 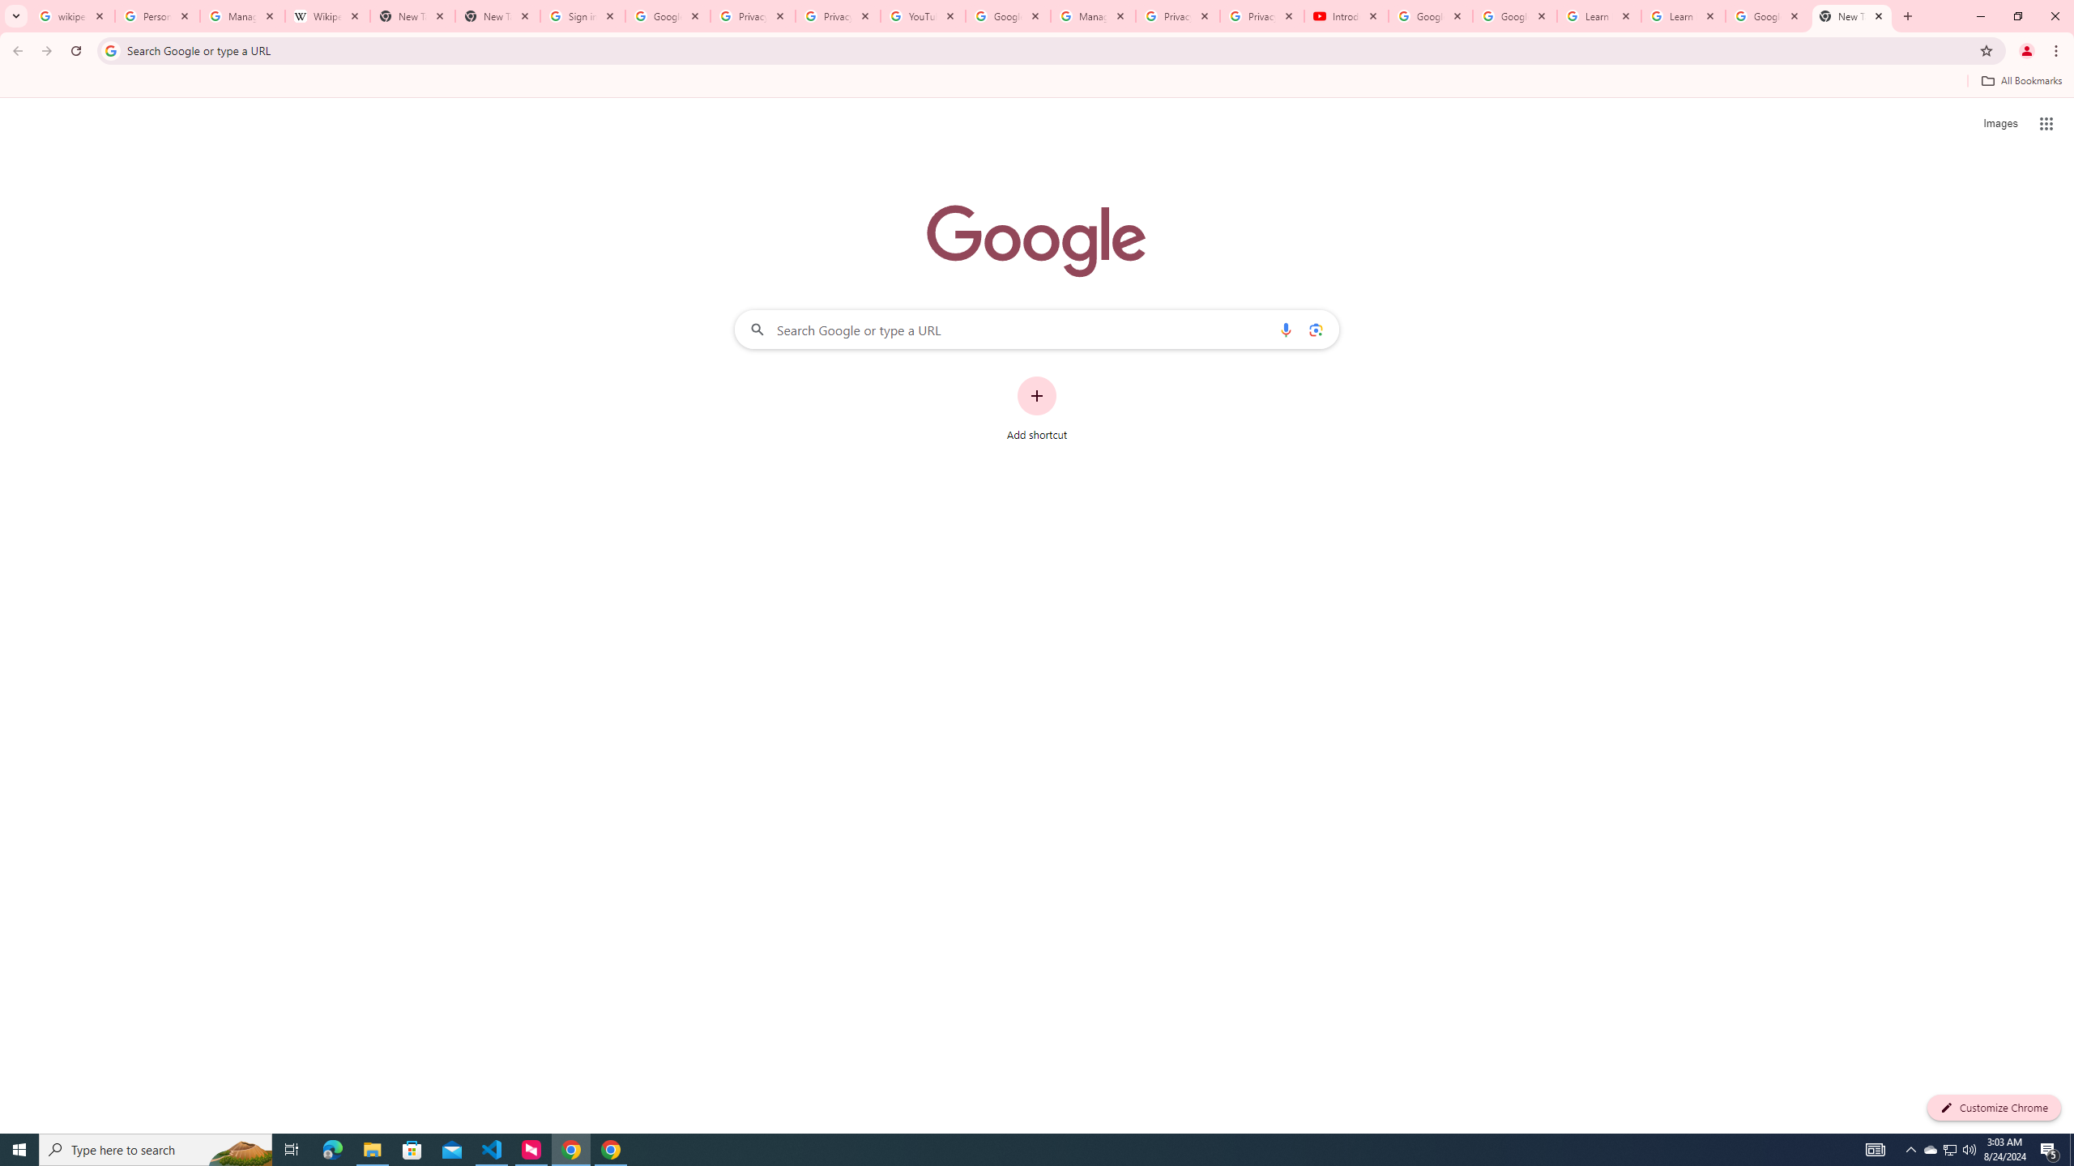 What do you see at coordinates (1515, 16) in the screenshot?
I see `Google Account Help` at bounding box center [1515, 16].